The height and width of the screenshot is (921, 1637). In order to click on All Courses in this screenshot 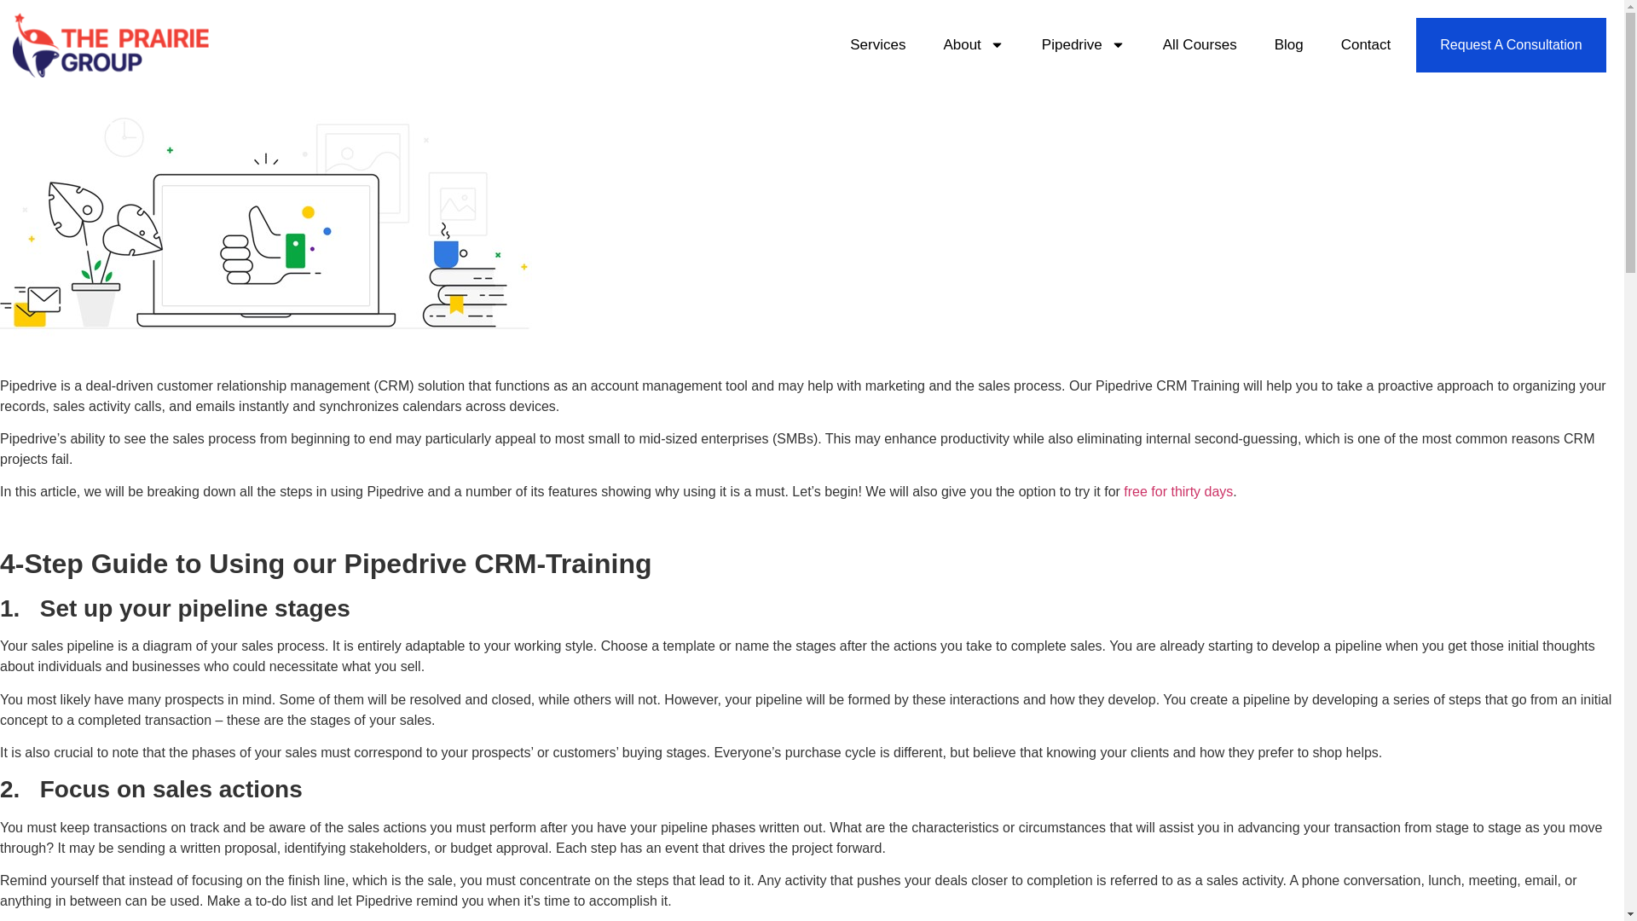, I will do `click(1200, 44)`.